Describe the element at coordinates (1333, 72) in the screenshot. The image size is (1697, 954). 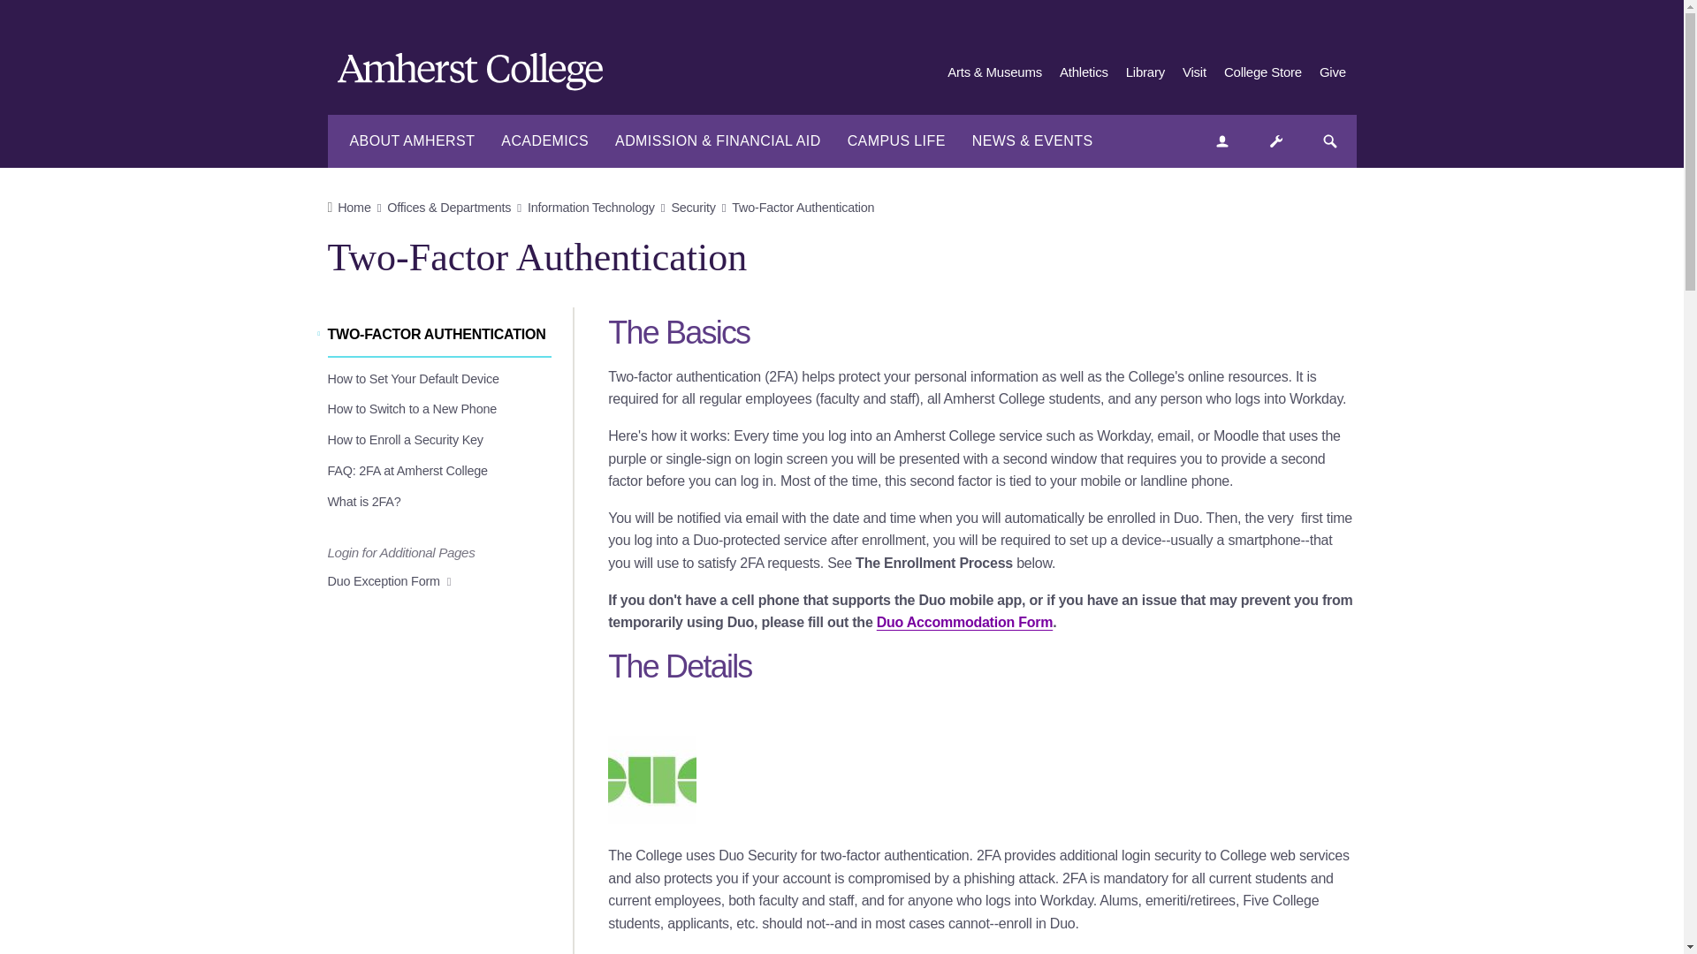
I see `Give` at that location.